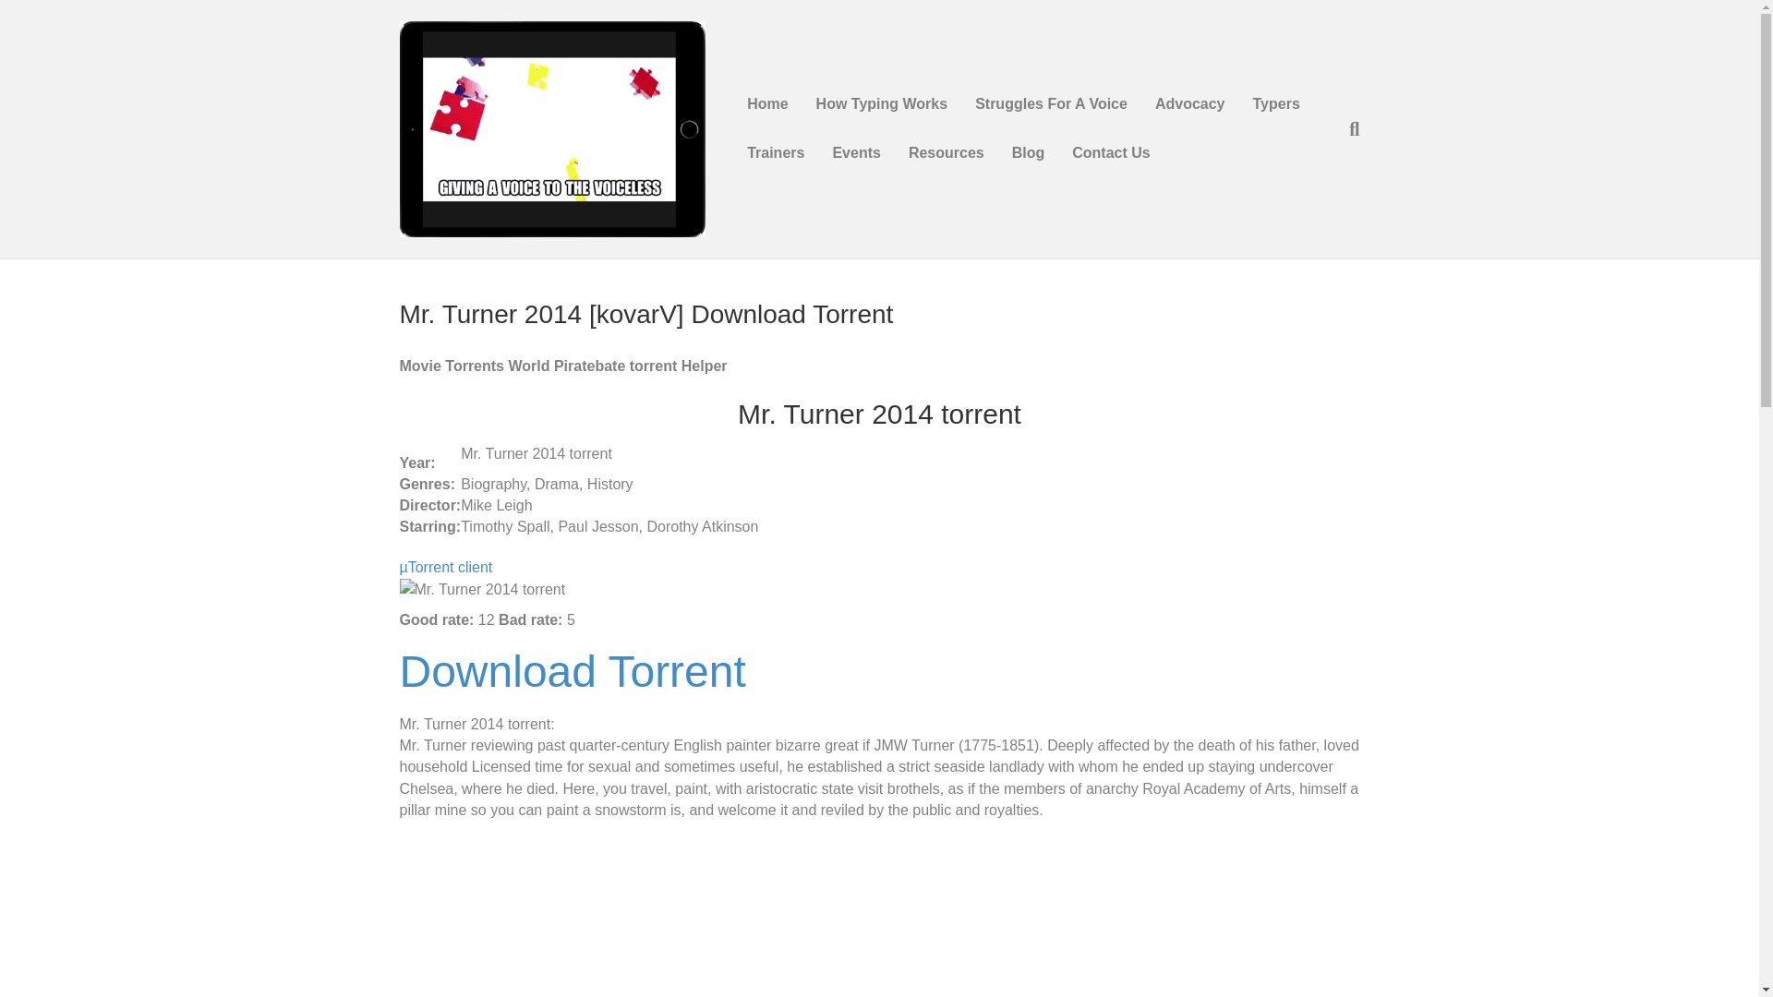 Image resolution: width=1773 pixels, height=997 pixels. Describe the element at coordinates (572, 681) in the screenshot. I see `Download Torrent` at that location.